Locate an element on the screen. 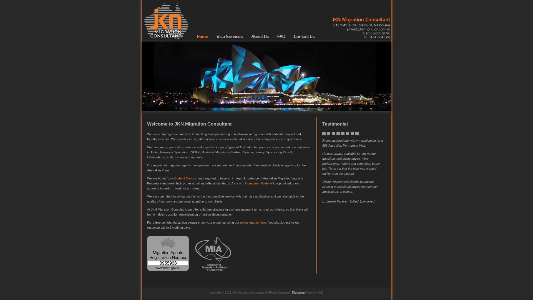 This screenshot has height=300, width=533. Home is located at coordinates (203, 37).